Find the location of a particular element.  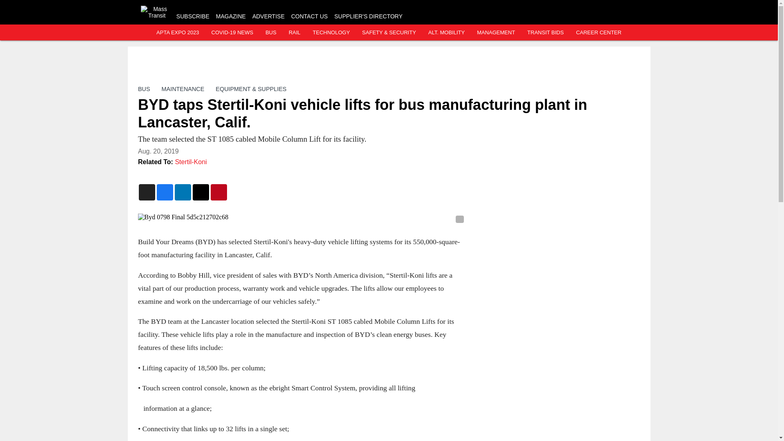

MANAGEMENT is located at coordinates (496, 33).